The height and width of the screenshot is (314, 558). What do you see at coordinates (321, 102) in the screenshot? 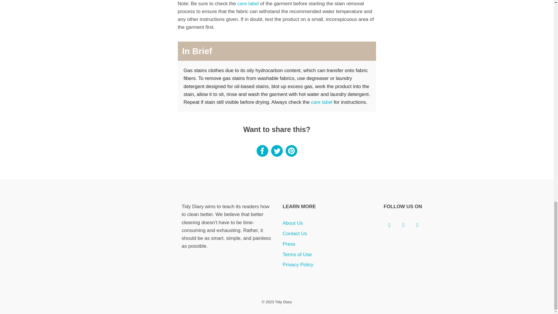
I see `care label` at bounding box center [321, 102].